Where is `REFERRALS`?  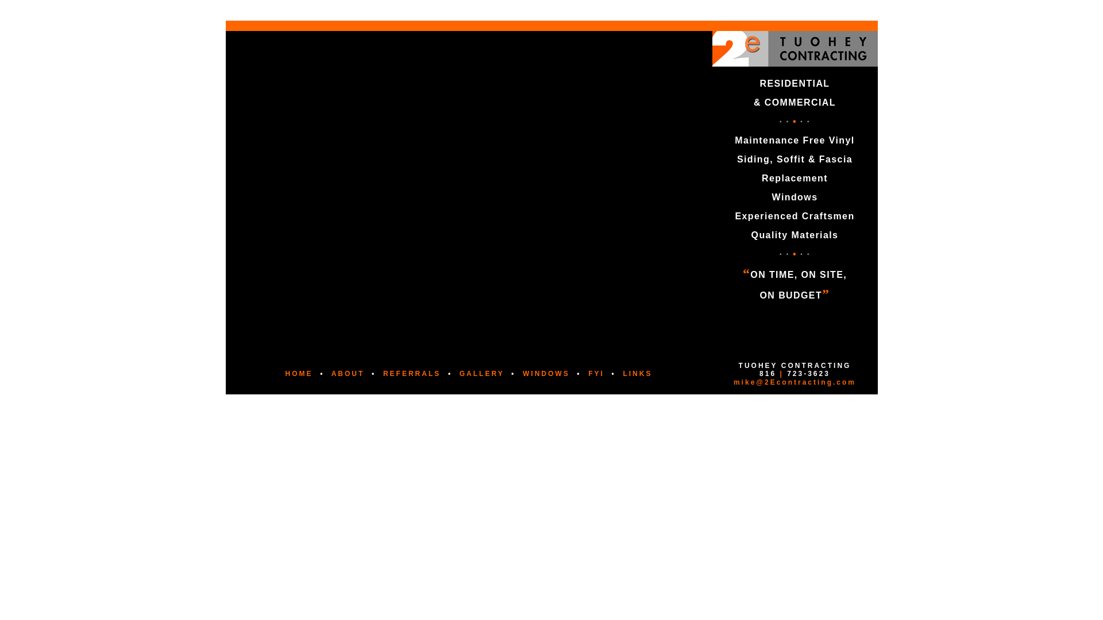
REFERRALS is located at coordinates (412, 374).